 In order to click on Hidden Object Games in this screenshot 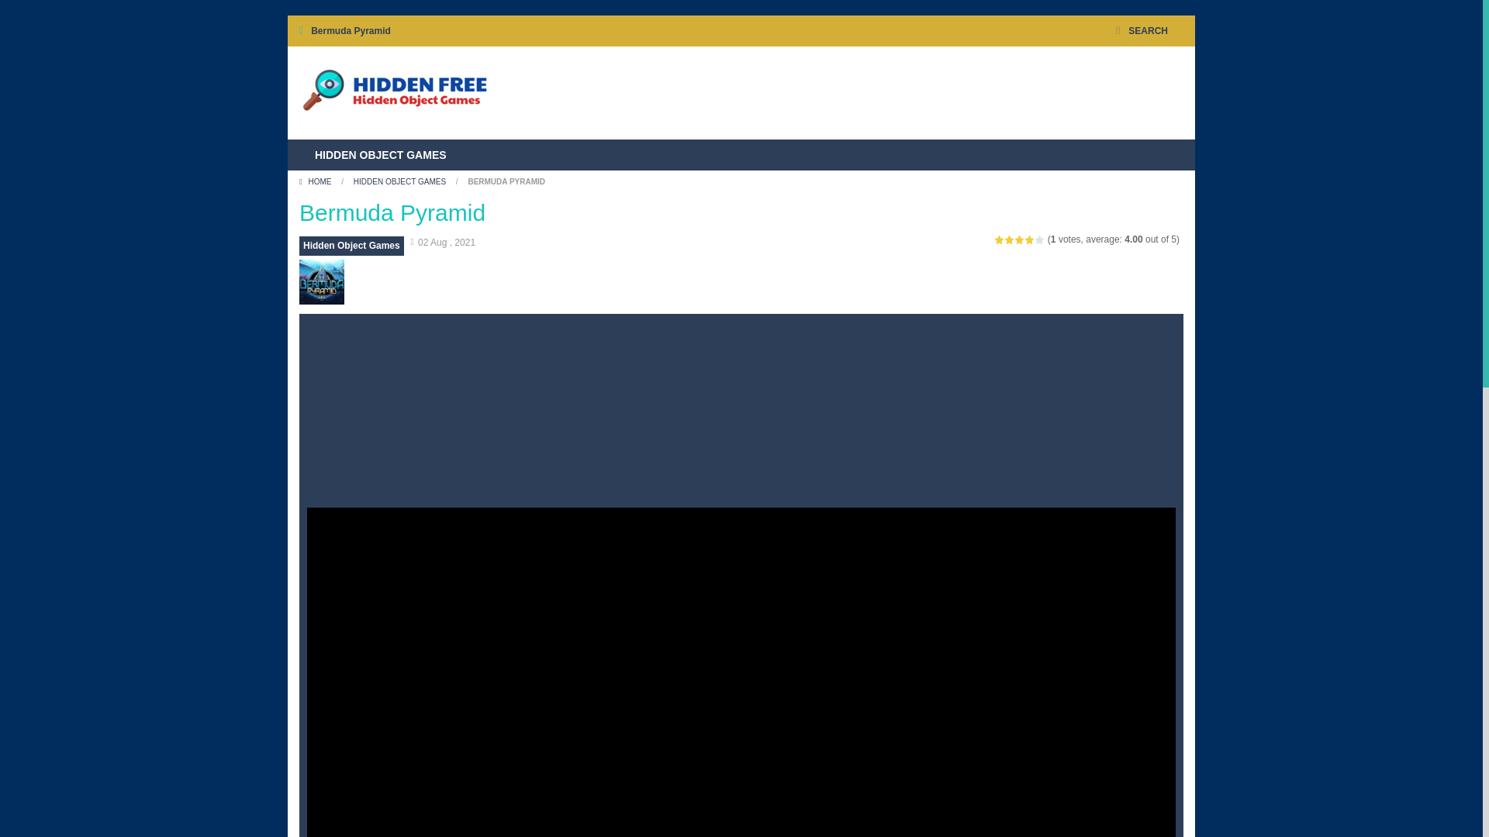, I will do `click(351, 246)`.